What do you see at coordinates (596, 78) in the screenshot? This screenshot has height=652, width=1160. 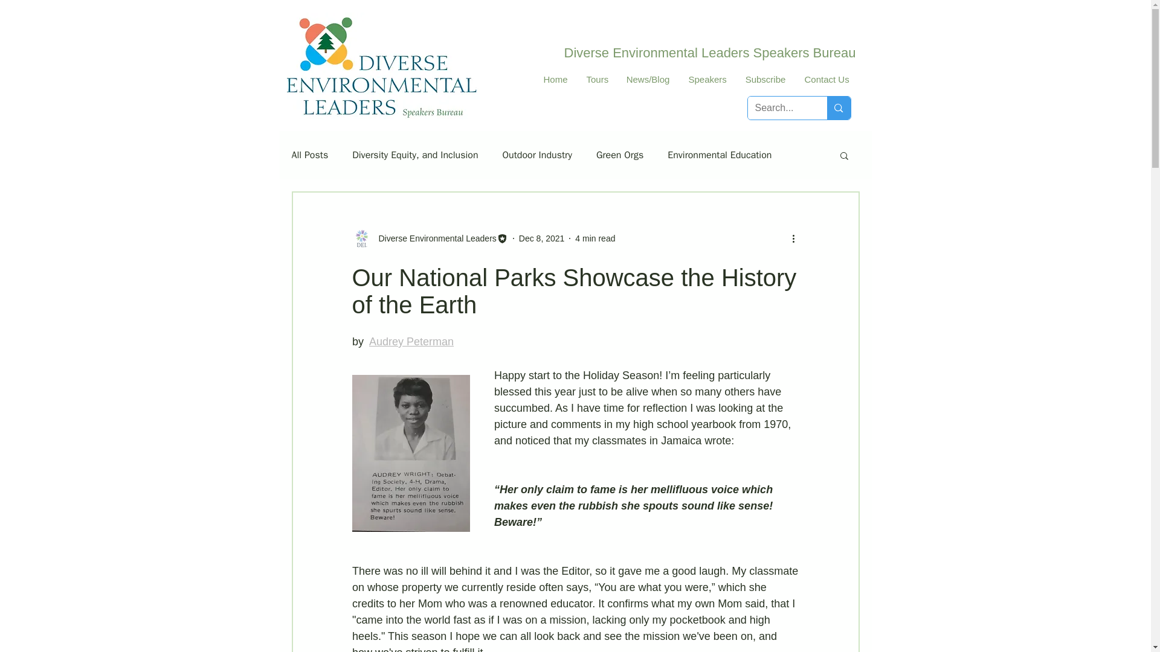 I see `Tours` at bounding box center [596, 78].